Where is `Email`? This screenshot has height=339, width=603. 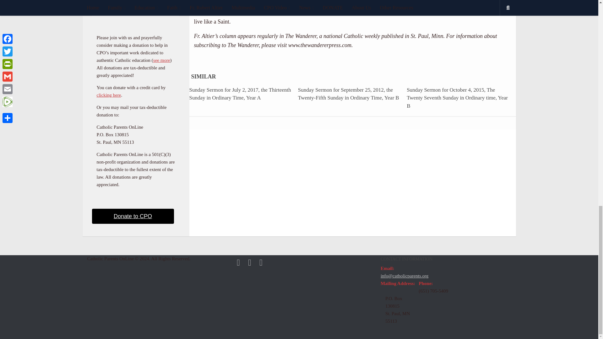
Email is located at coordinates (238, 262).